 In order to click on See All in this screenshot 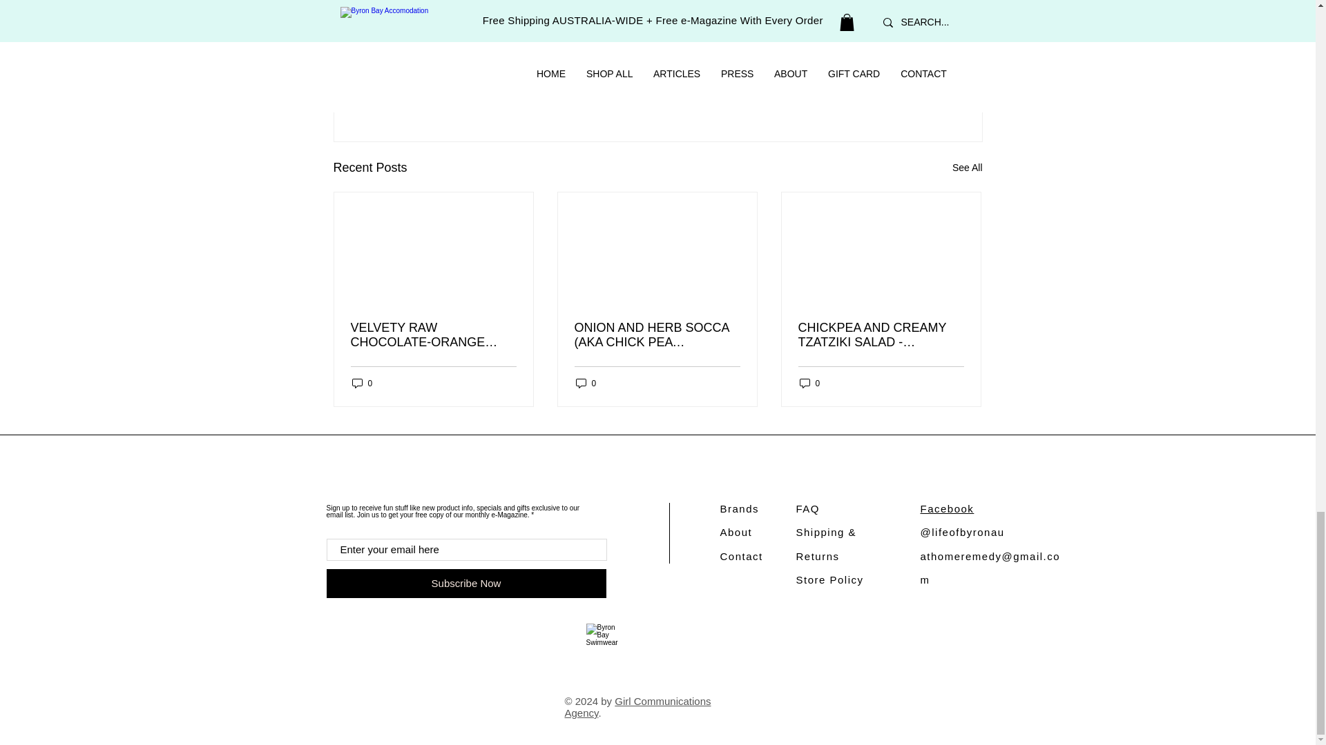, I will do `click(967, 168)`.